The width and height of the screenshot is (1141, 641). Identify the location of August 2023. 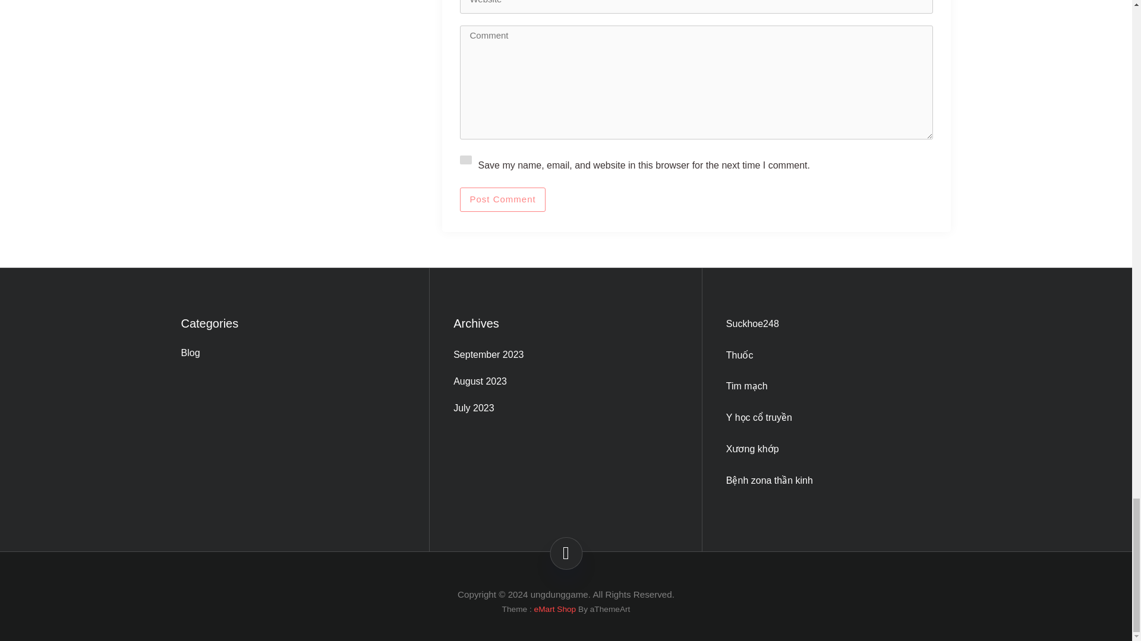
(565, 381).